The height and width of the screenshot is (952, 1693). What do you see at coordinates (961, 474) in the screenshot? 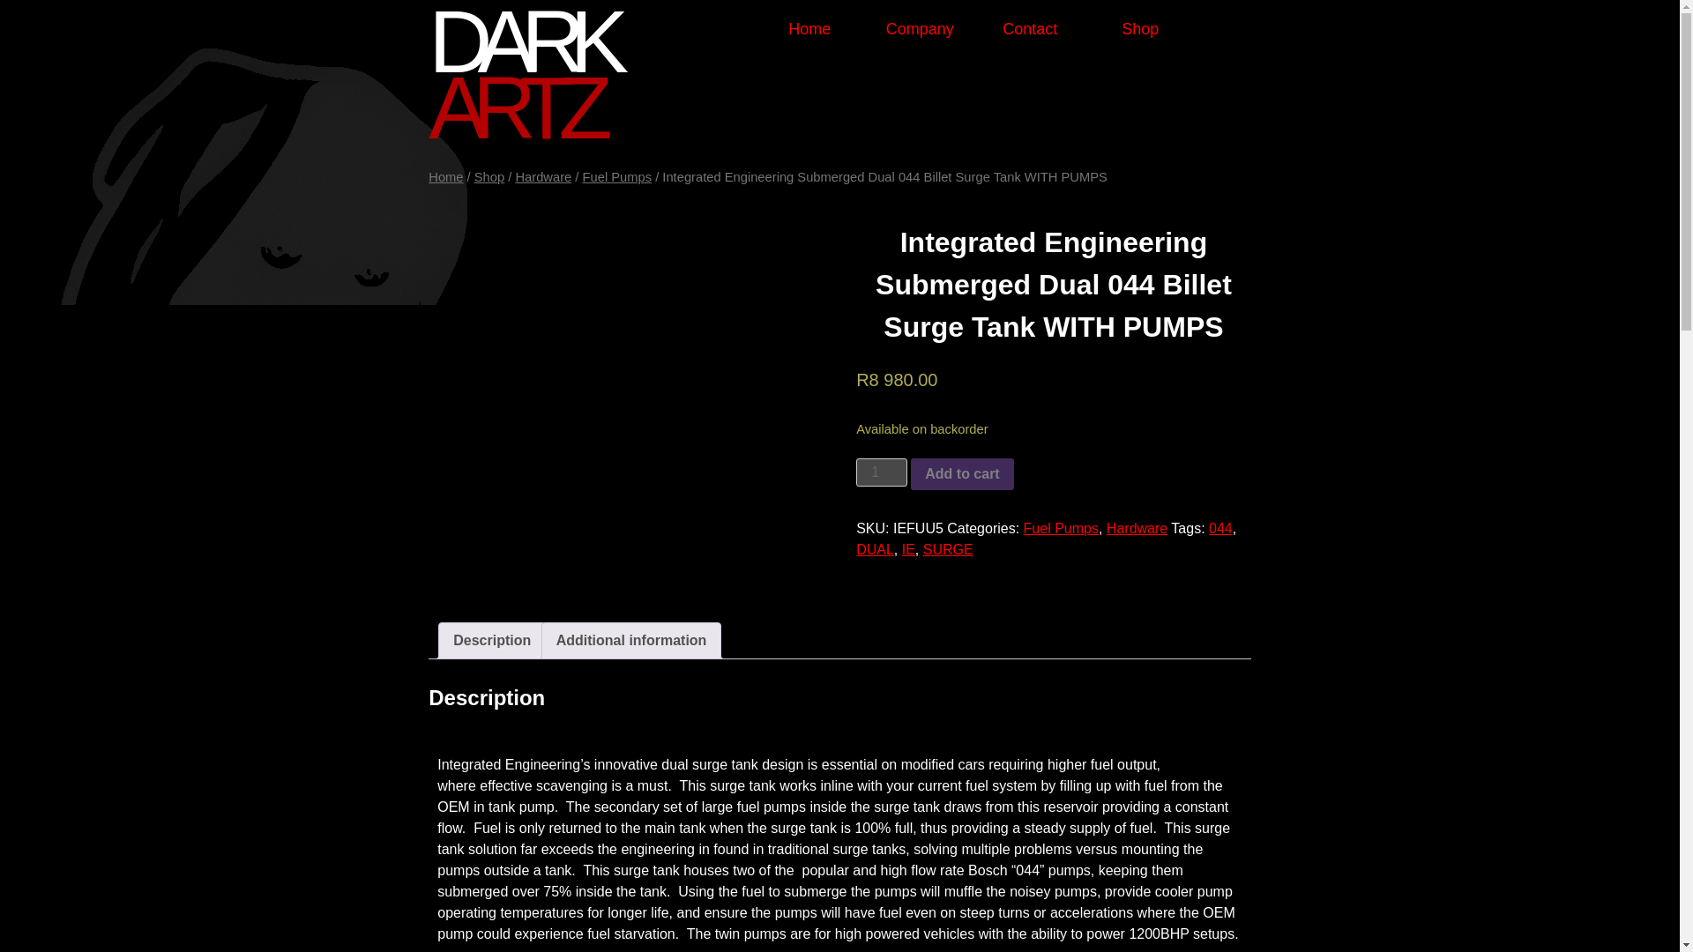
I see `Add to cart` at bounding box center [961, 474].